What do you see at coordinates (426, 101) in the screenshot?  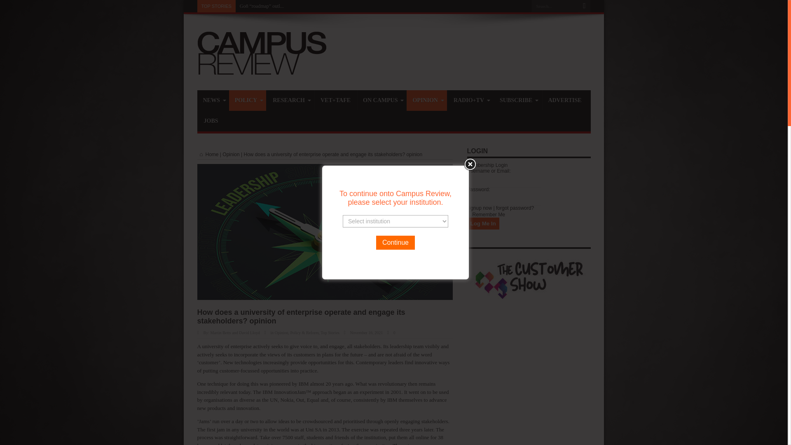 I see `OPINION` at bounding box center [426, 101].